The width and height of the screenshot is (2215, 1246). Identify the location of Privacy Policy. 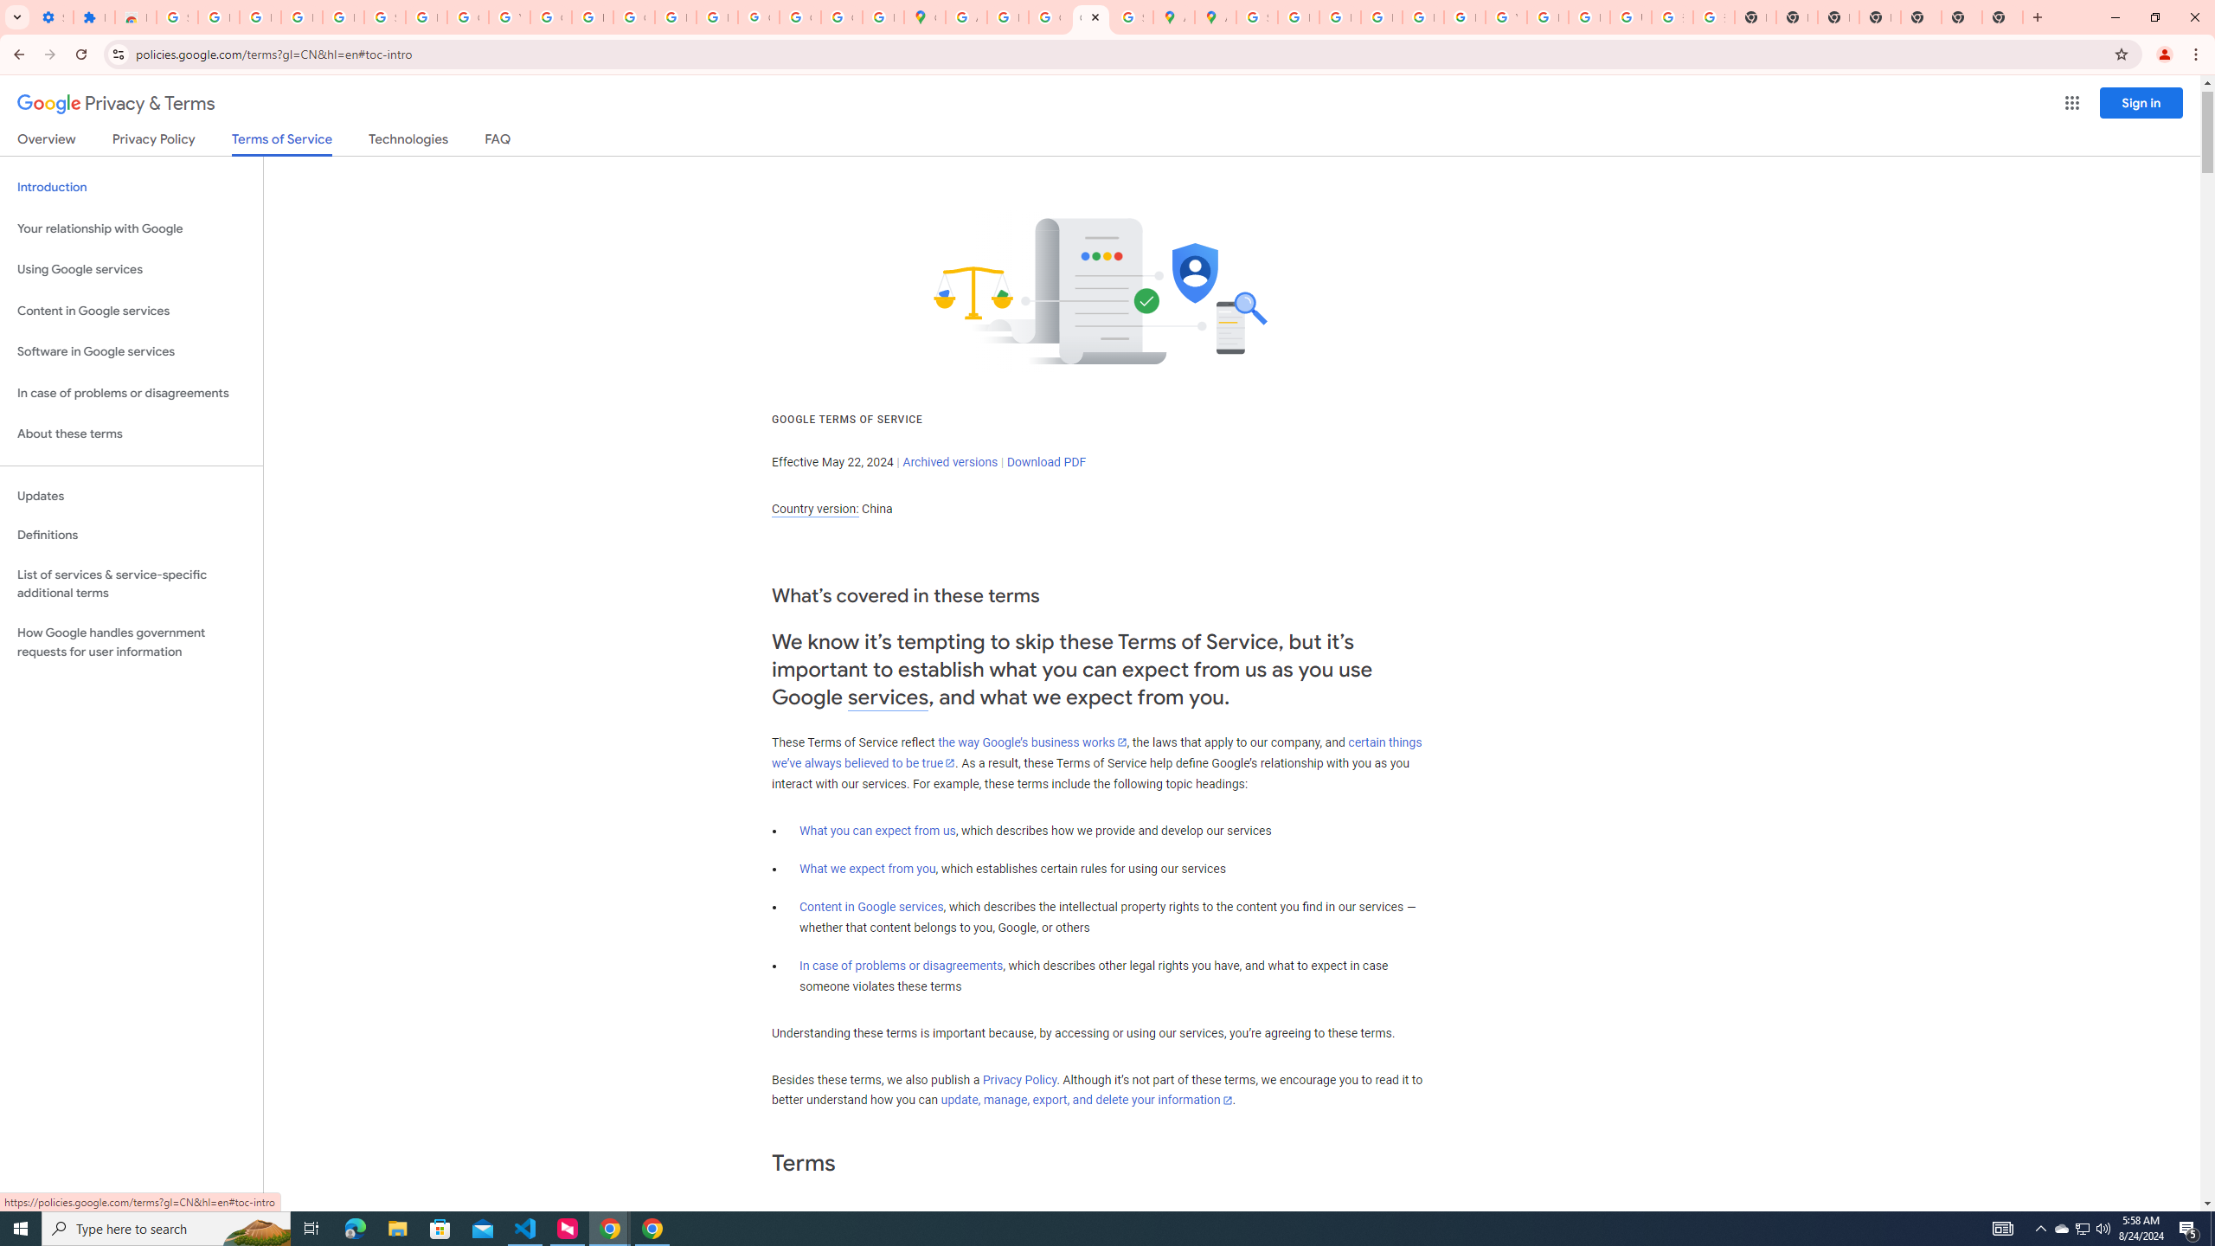
(1019, 1080).